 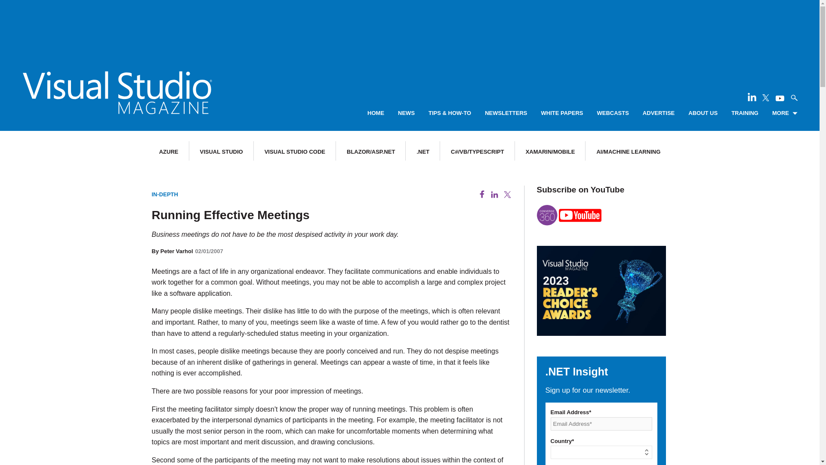 What do you see at coordinates (613, 113) in the screenshot?
I see `WEBCASTS` at bounding box center [613, 113].